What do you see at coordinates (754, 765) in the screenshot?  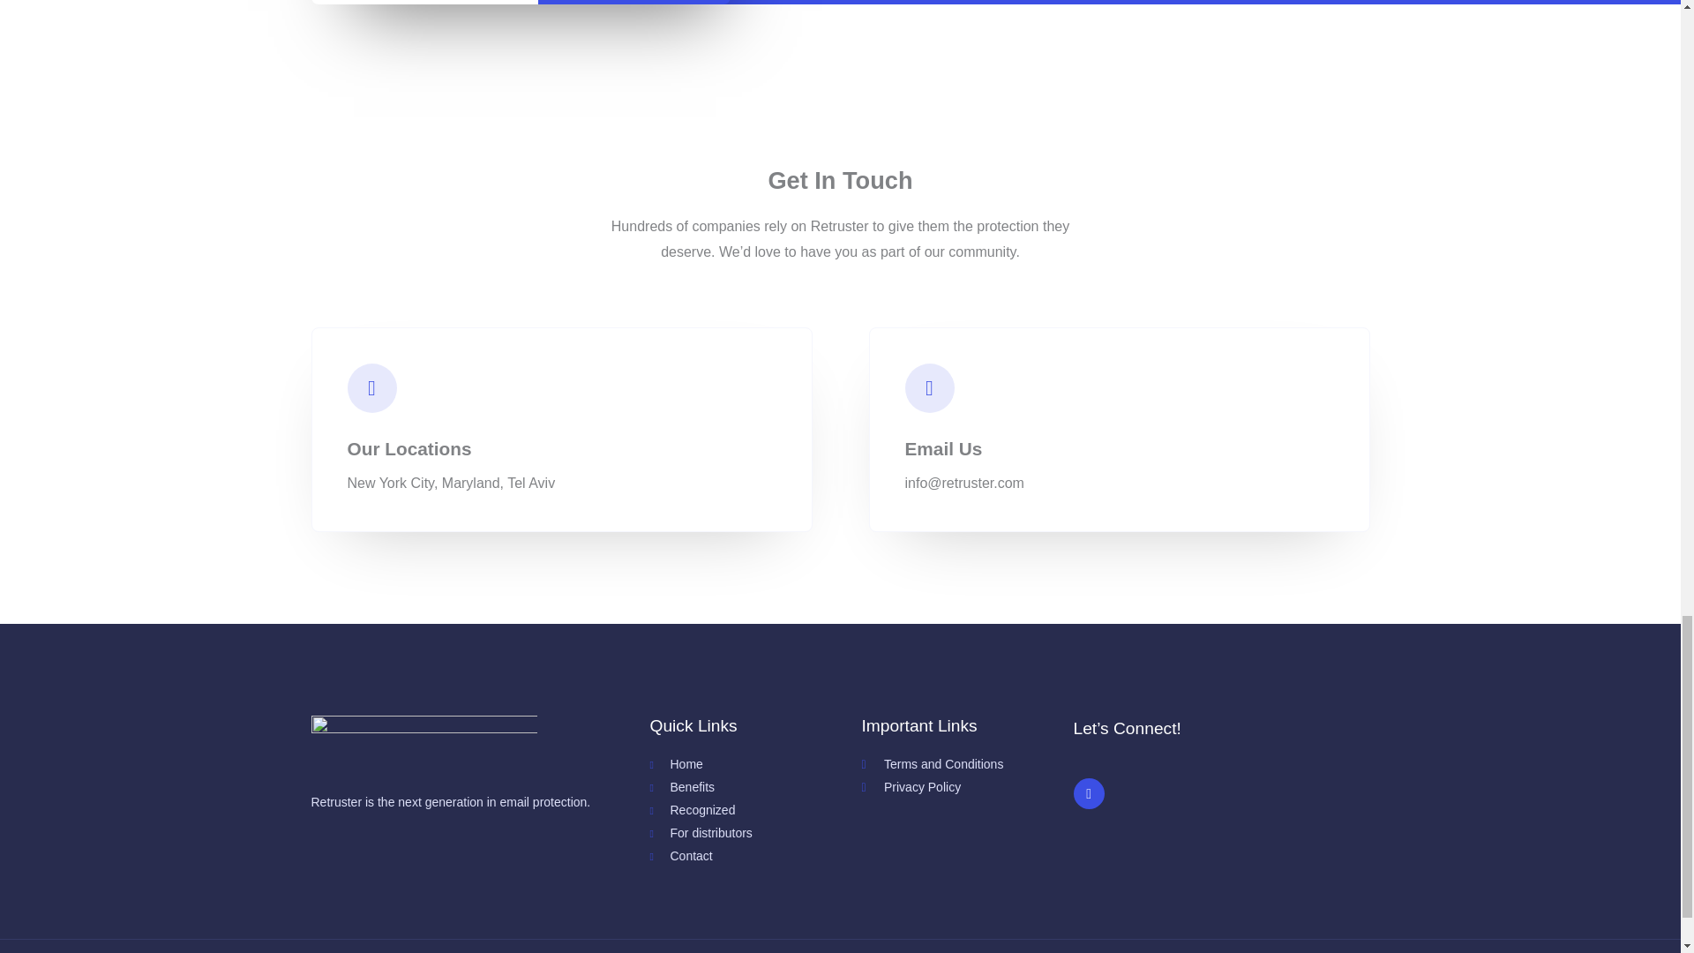 I see `Home` at bounding box center [754, 765].